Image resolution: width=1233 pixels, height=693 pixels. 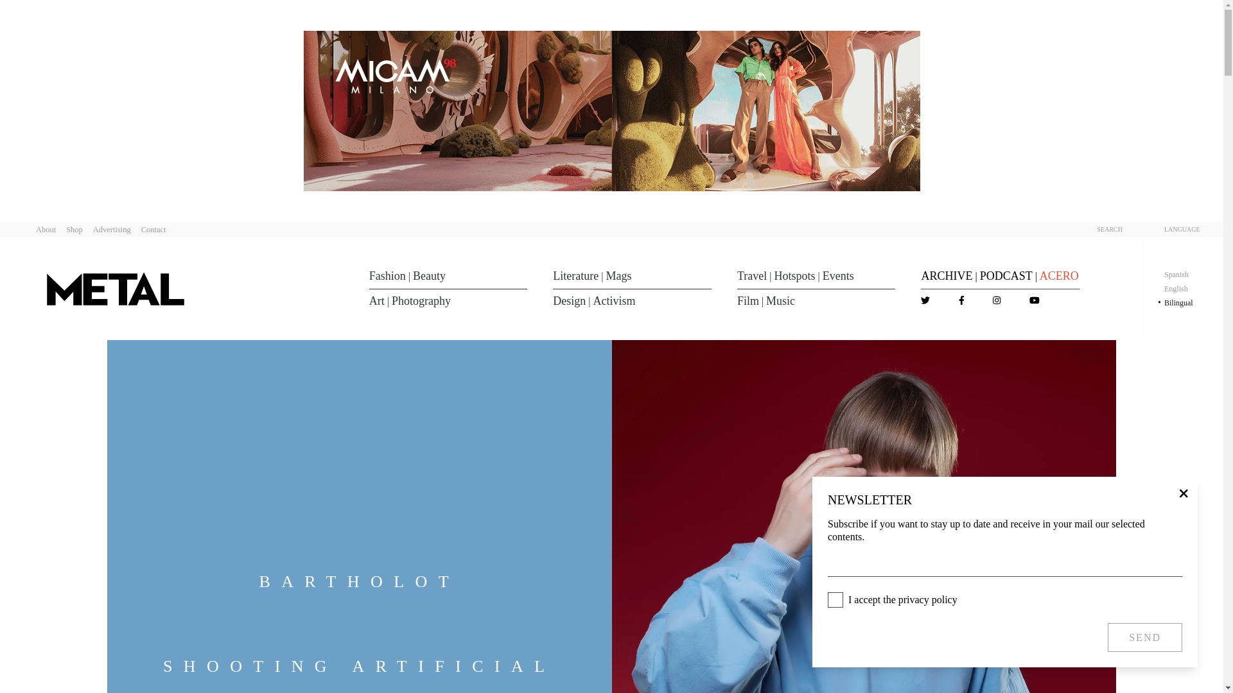 I want to click on Literature, so click(x=575, y=276).